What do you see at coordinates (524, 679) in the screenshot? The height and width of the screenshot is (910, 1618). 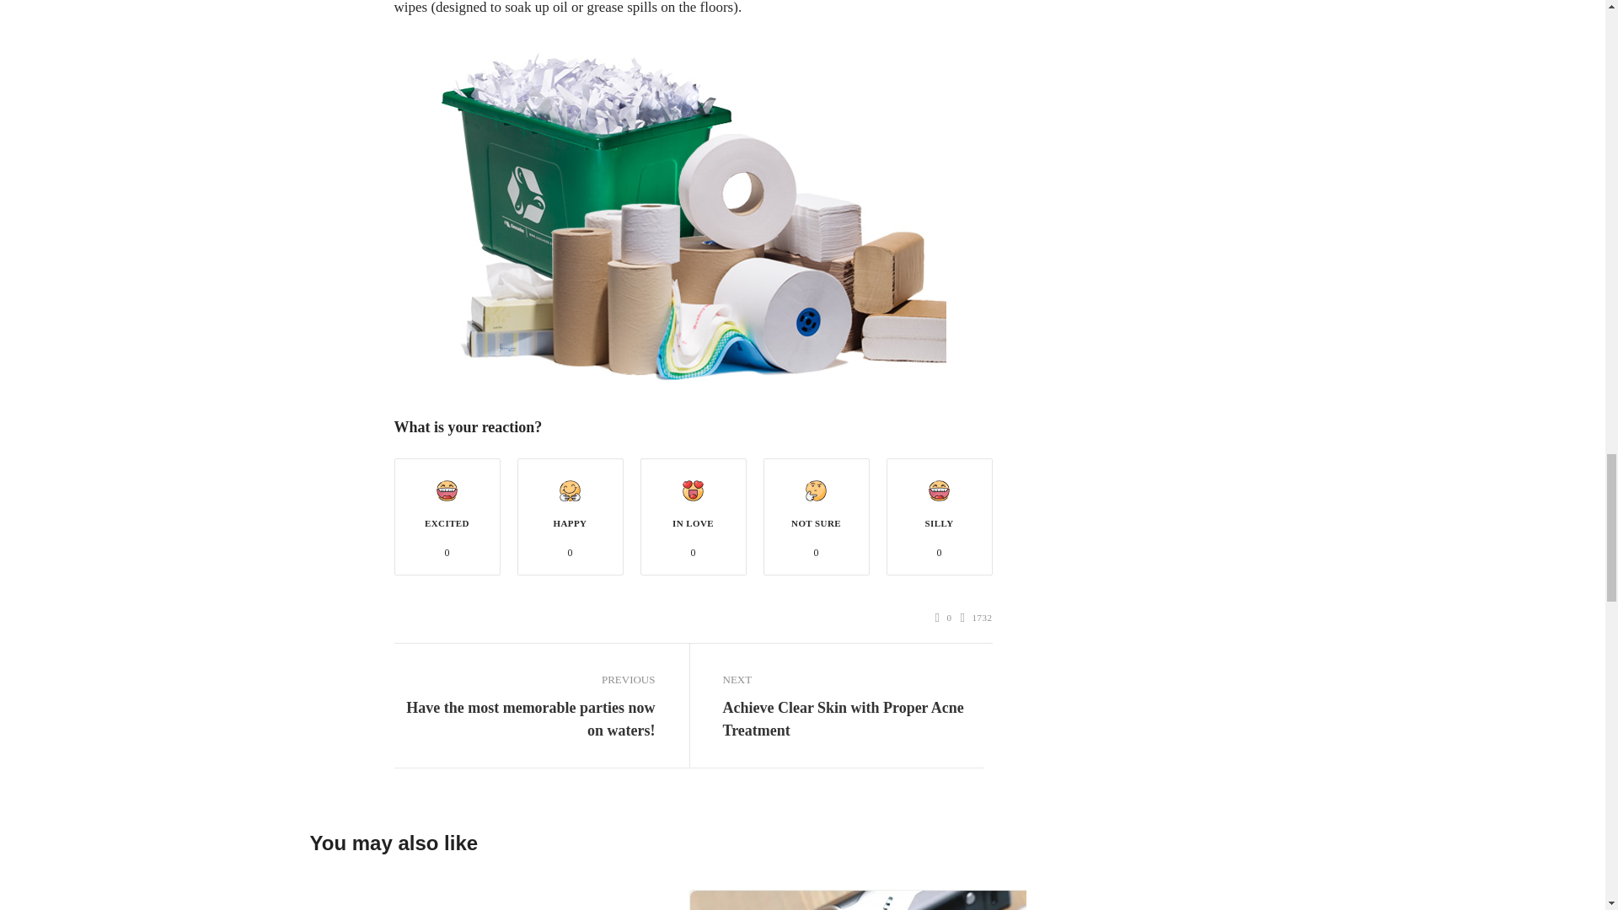 I see `PREVIOUS` at bounding box center [524, 679].